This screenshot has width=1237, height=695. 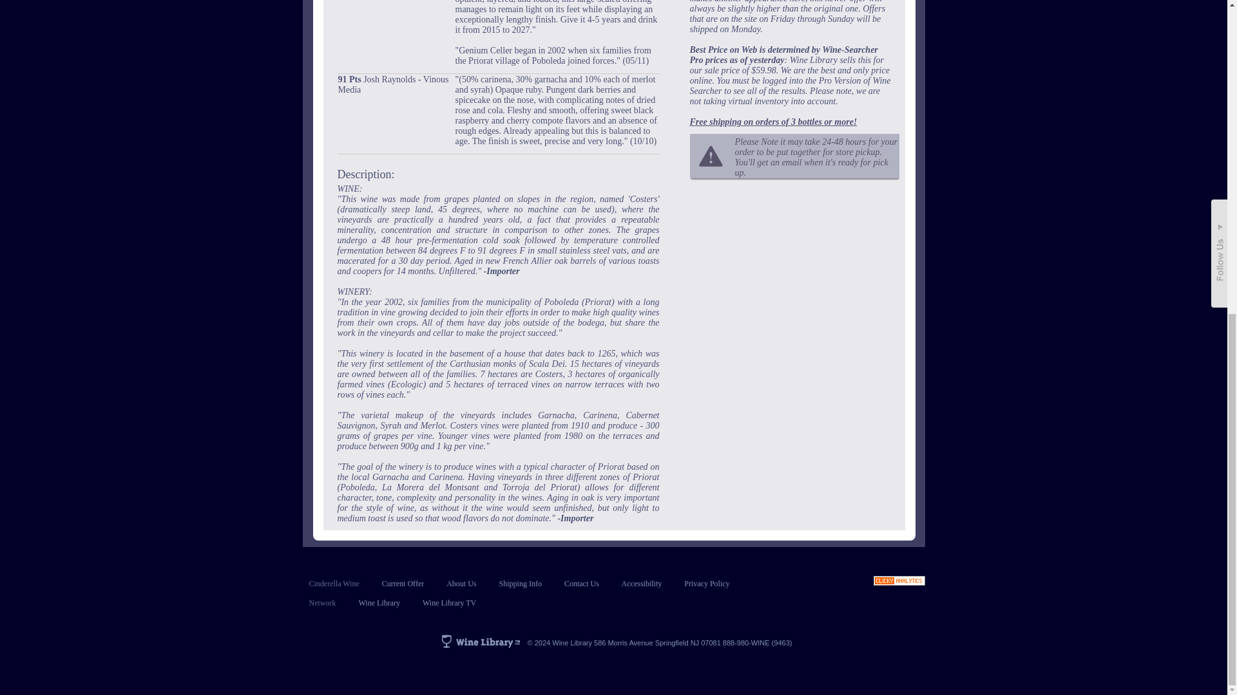 What do you see at coordinates (379, 602) in the screenshot?
I see `Wine Library` at bounding box center [379, 602].